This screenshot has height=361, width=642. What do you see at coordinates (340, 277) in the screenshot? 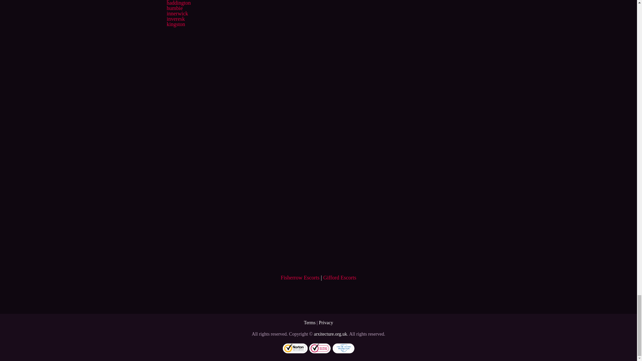
I see `Gifford Escorts` at bounding box center [340, 277].